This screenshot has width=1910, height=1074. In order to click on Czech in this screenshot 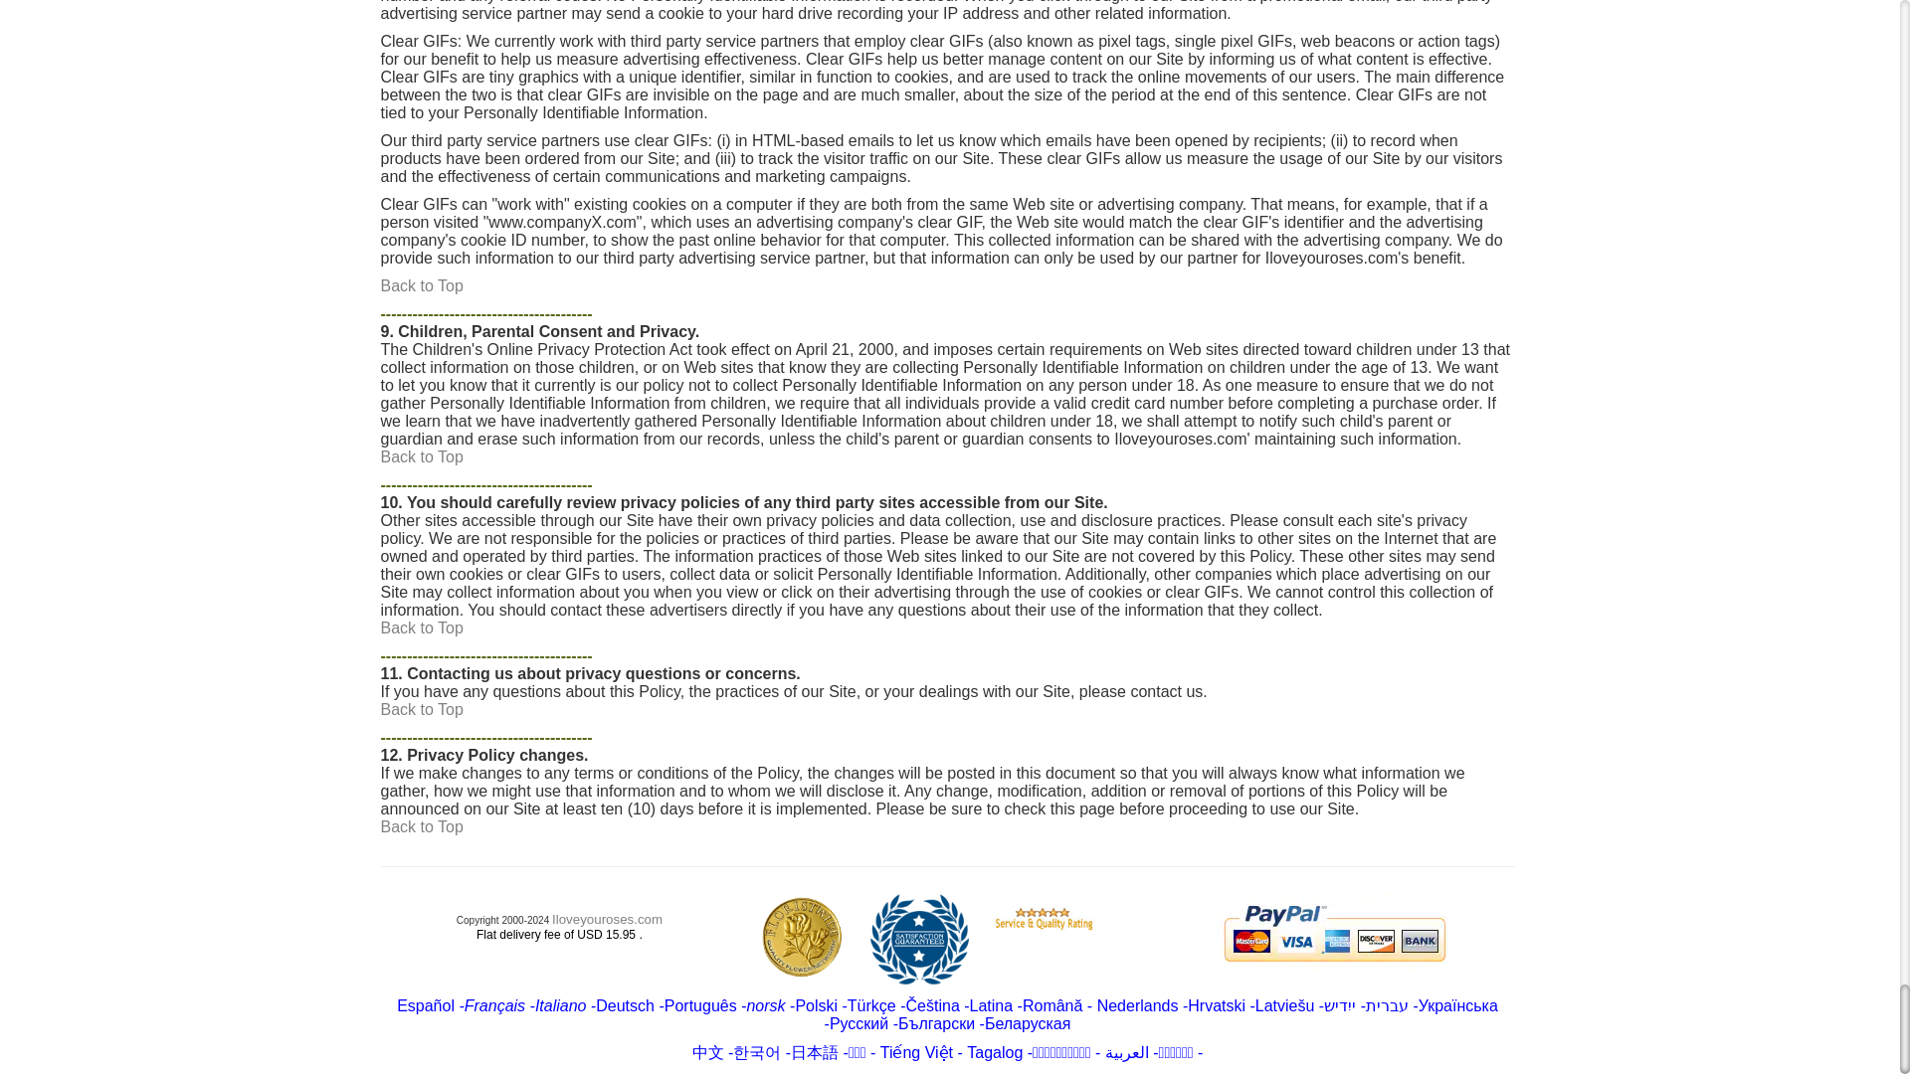, I will do `click(961, 1005)`.